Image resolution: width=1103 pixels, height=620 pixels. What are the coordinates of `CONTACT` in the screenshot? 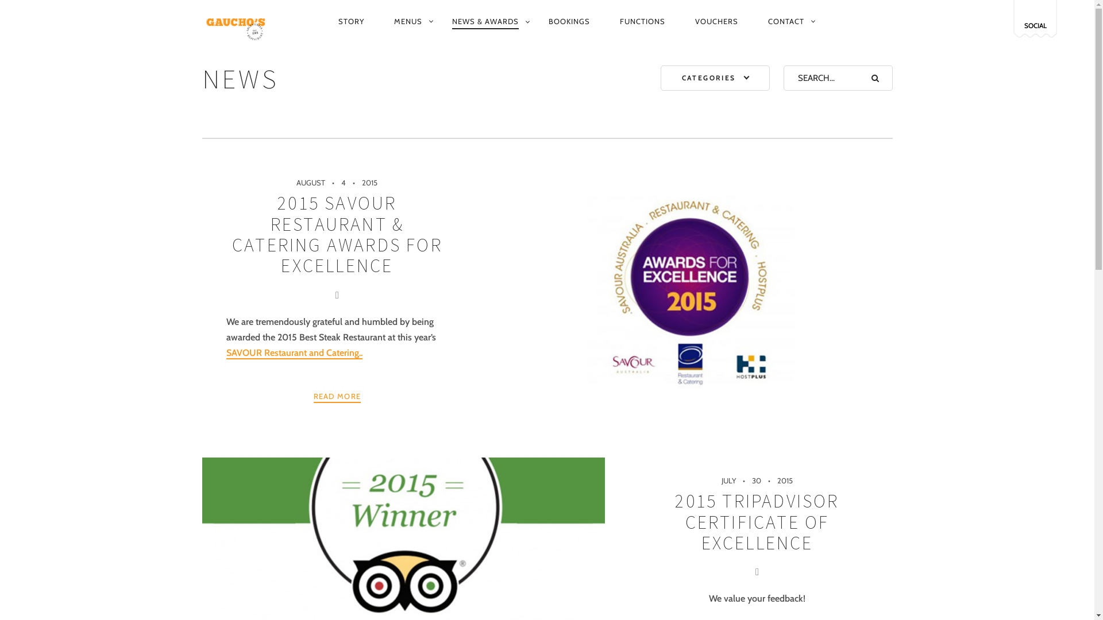 It's located at (786, 21).